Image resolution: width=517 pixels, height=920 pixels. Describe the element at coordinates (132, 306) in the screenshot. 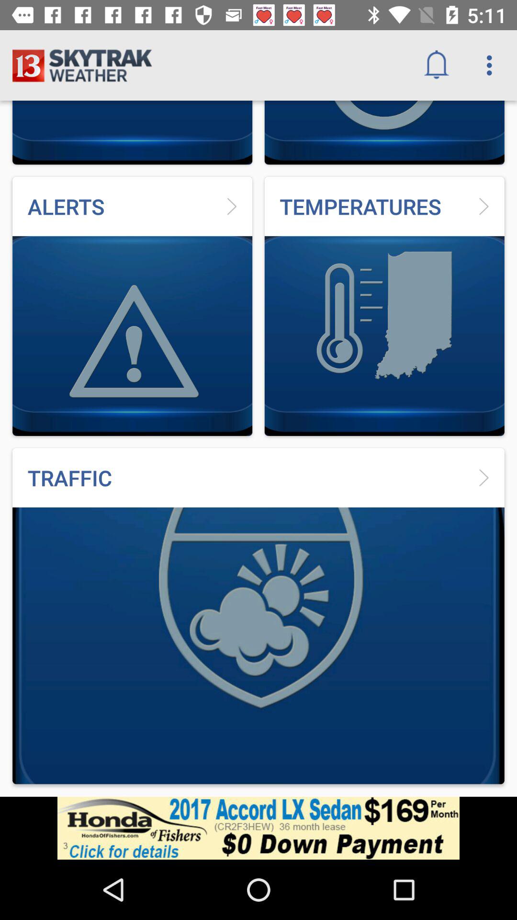

I see `click the alerts button on the web page` at that location.